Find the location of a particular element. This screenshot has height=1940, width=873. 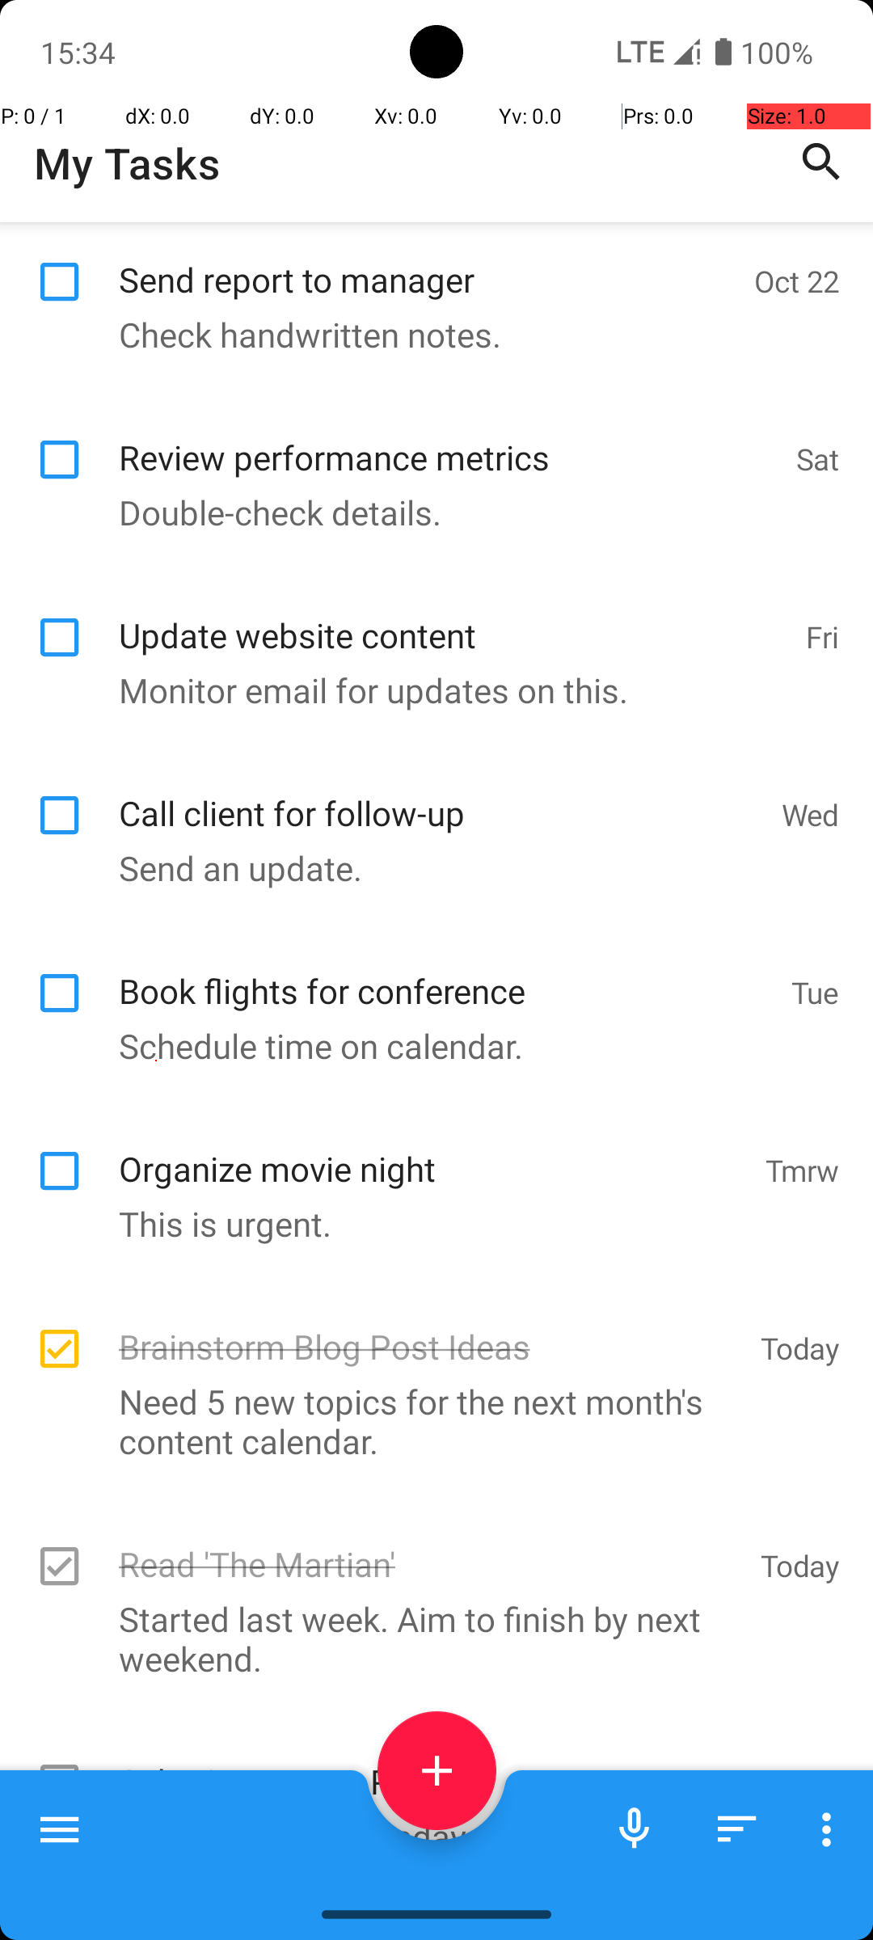

Update website content is located at coordinates (454, 618).